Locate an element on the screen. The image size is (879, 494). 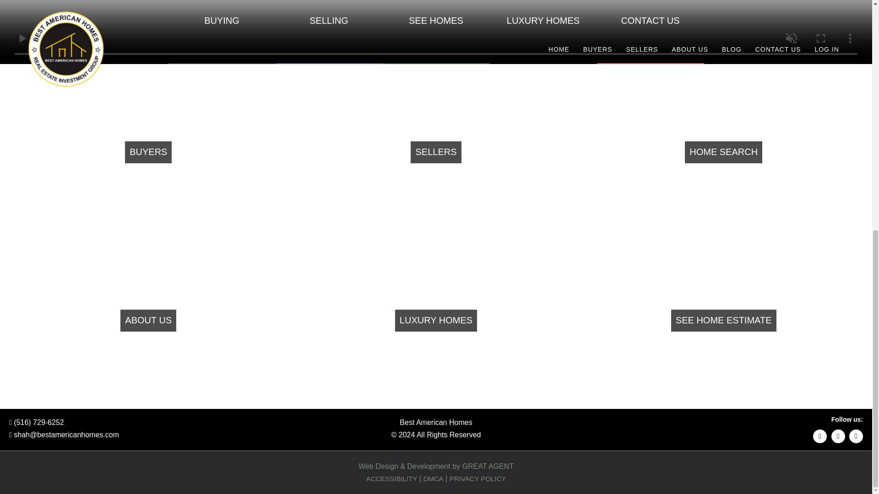
LUXURY HOMES is located at coordinates (543, 32).